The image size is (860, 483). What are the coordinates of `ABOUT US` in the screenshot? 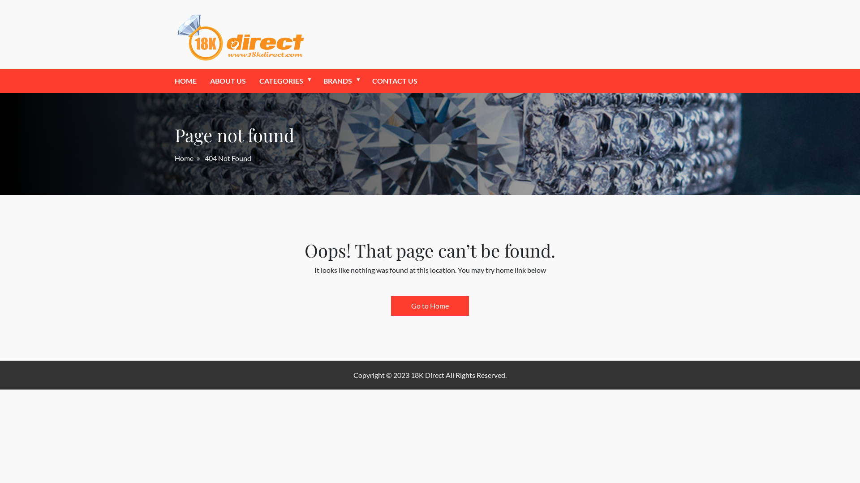 It's located at (228, 81).